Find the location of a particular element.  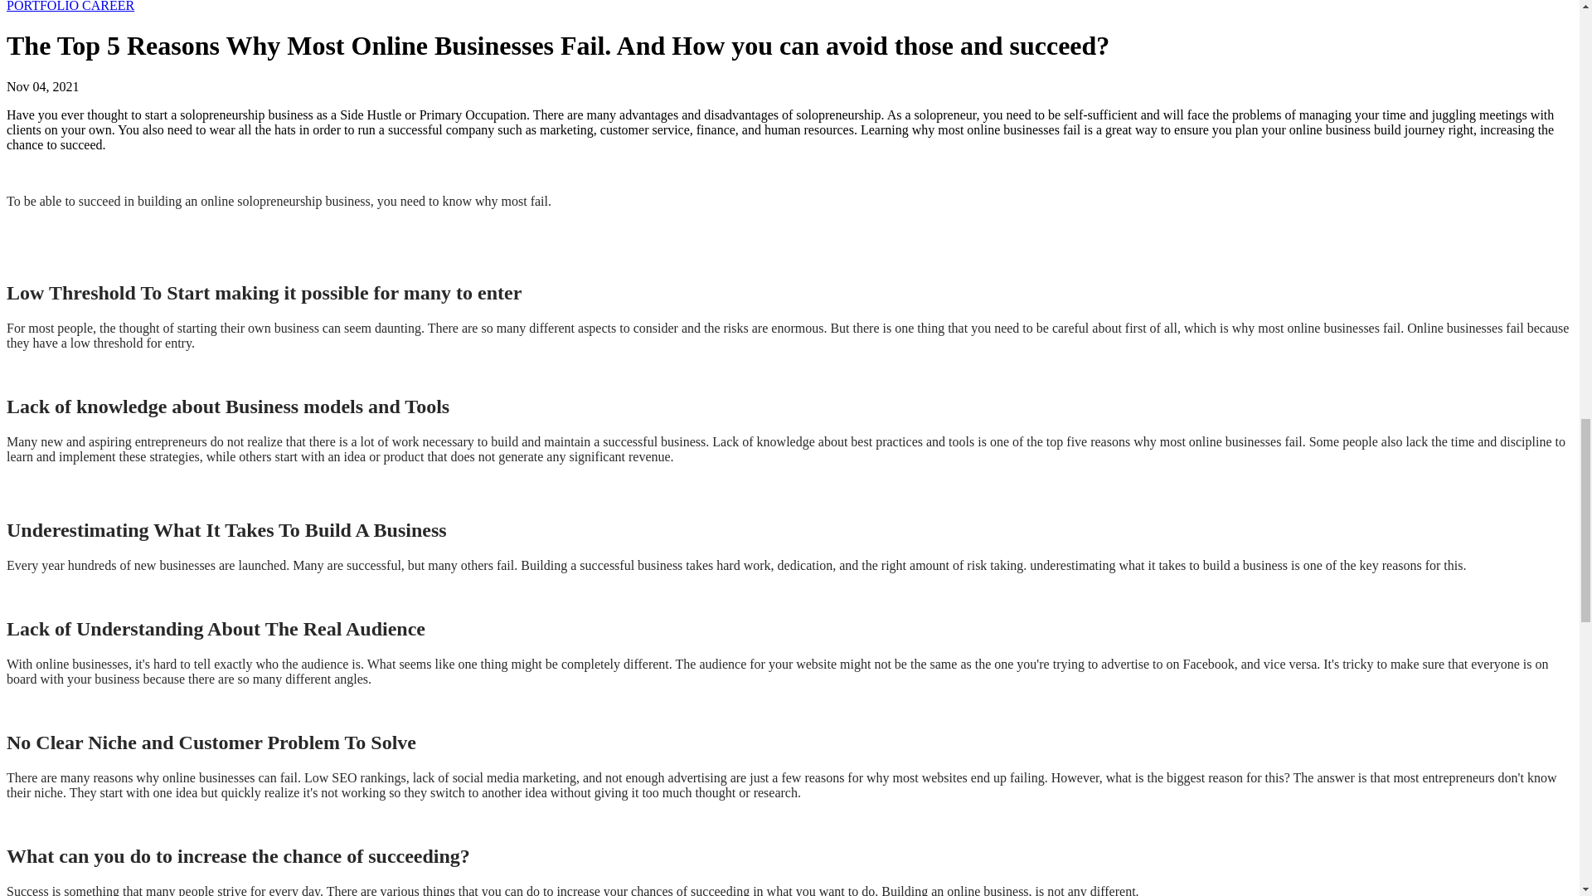

PORTFOLIO CAREER is located at coordinates (70, 7).